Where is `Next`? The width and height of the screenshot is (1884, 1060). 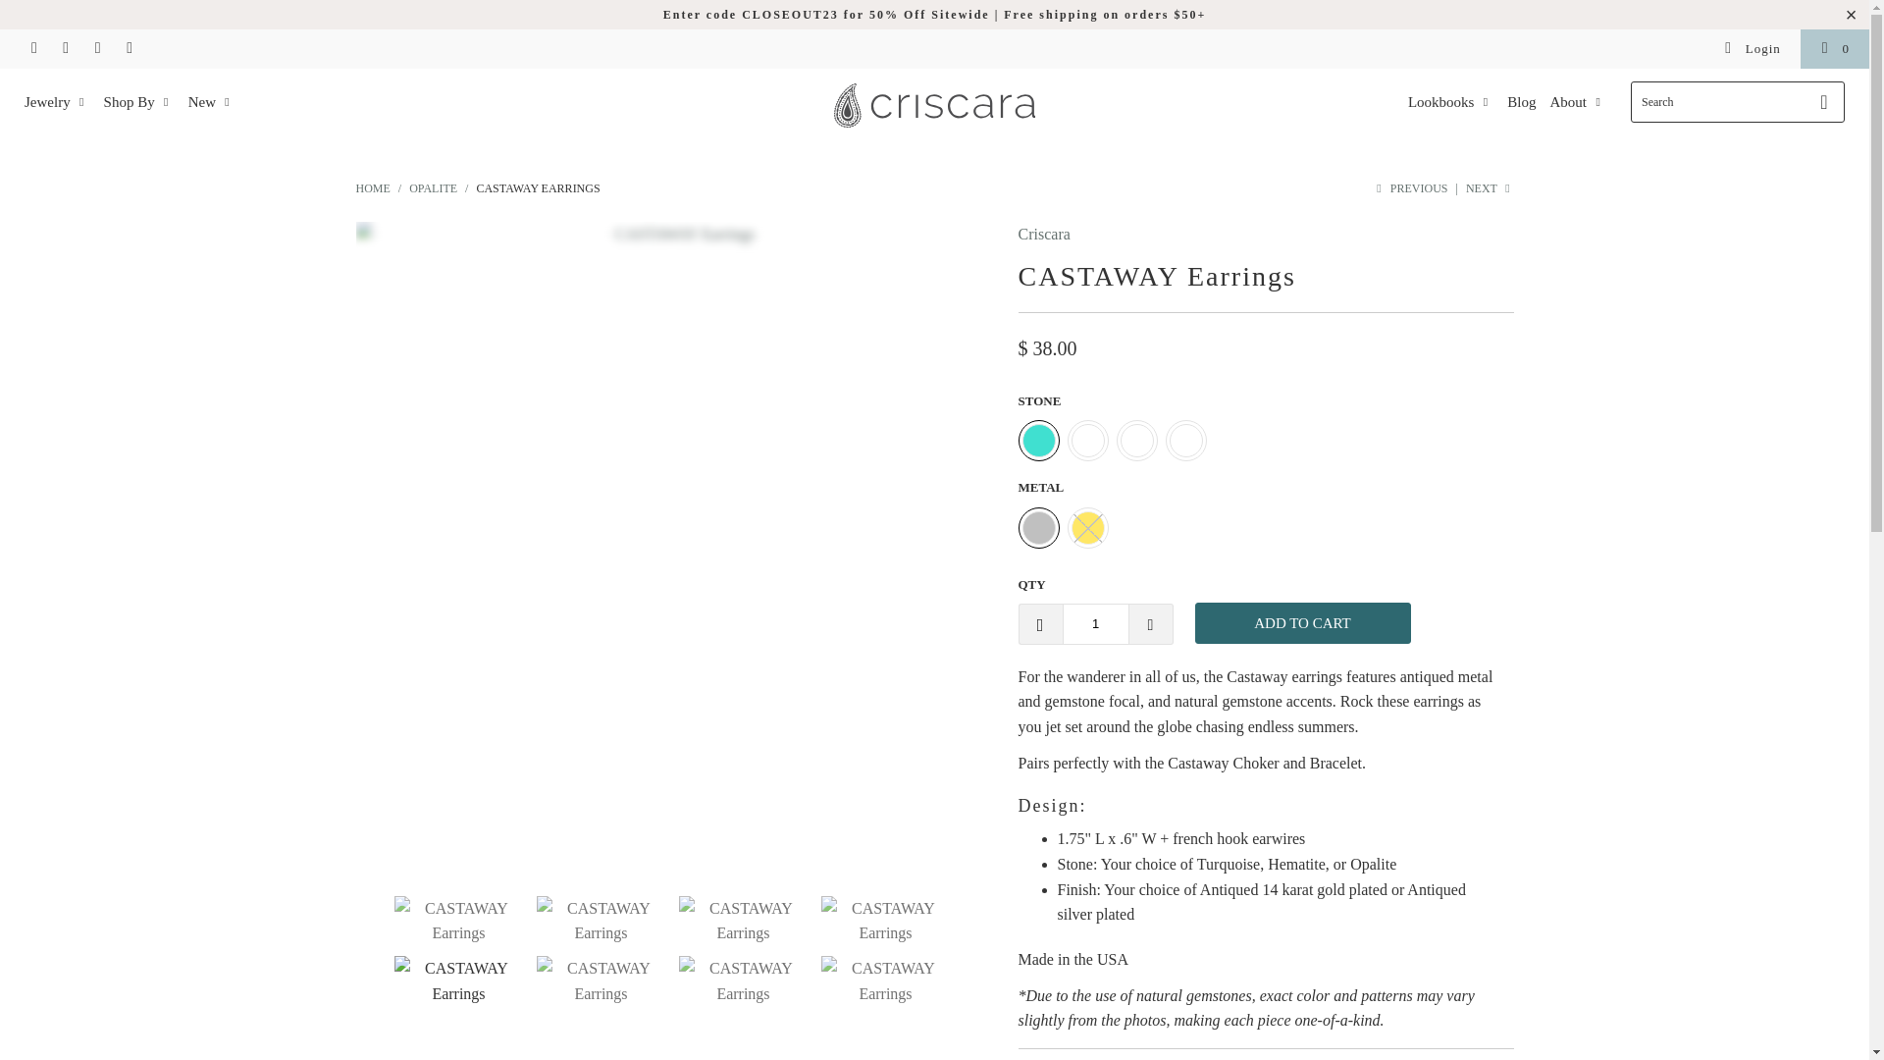
Next is located at coordinates (1490, 187).